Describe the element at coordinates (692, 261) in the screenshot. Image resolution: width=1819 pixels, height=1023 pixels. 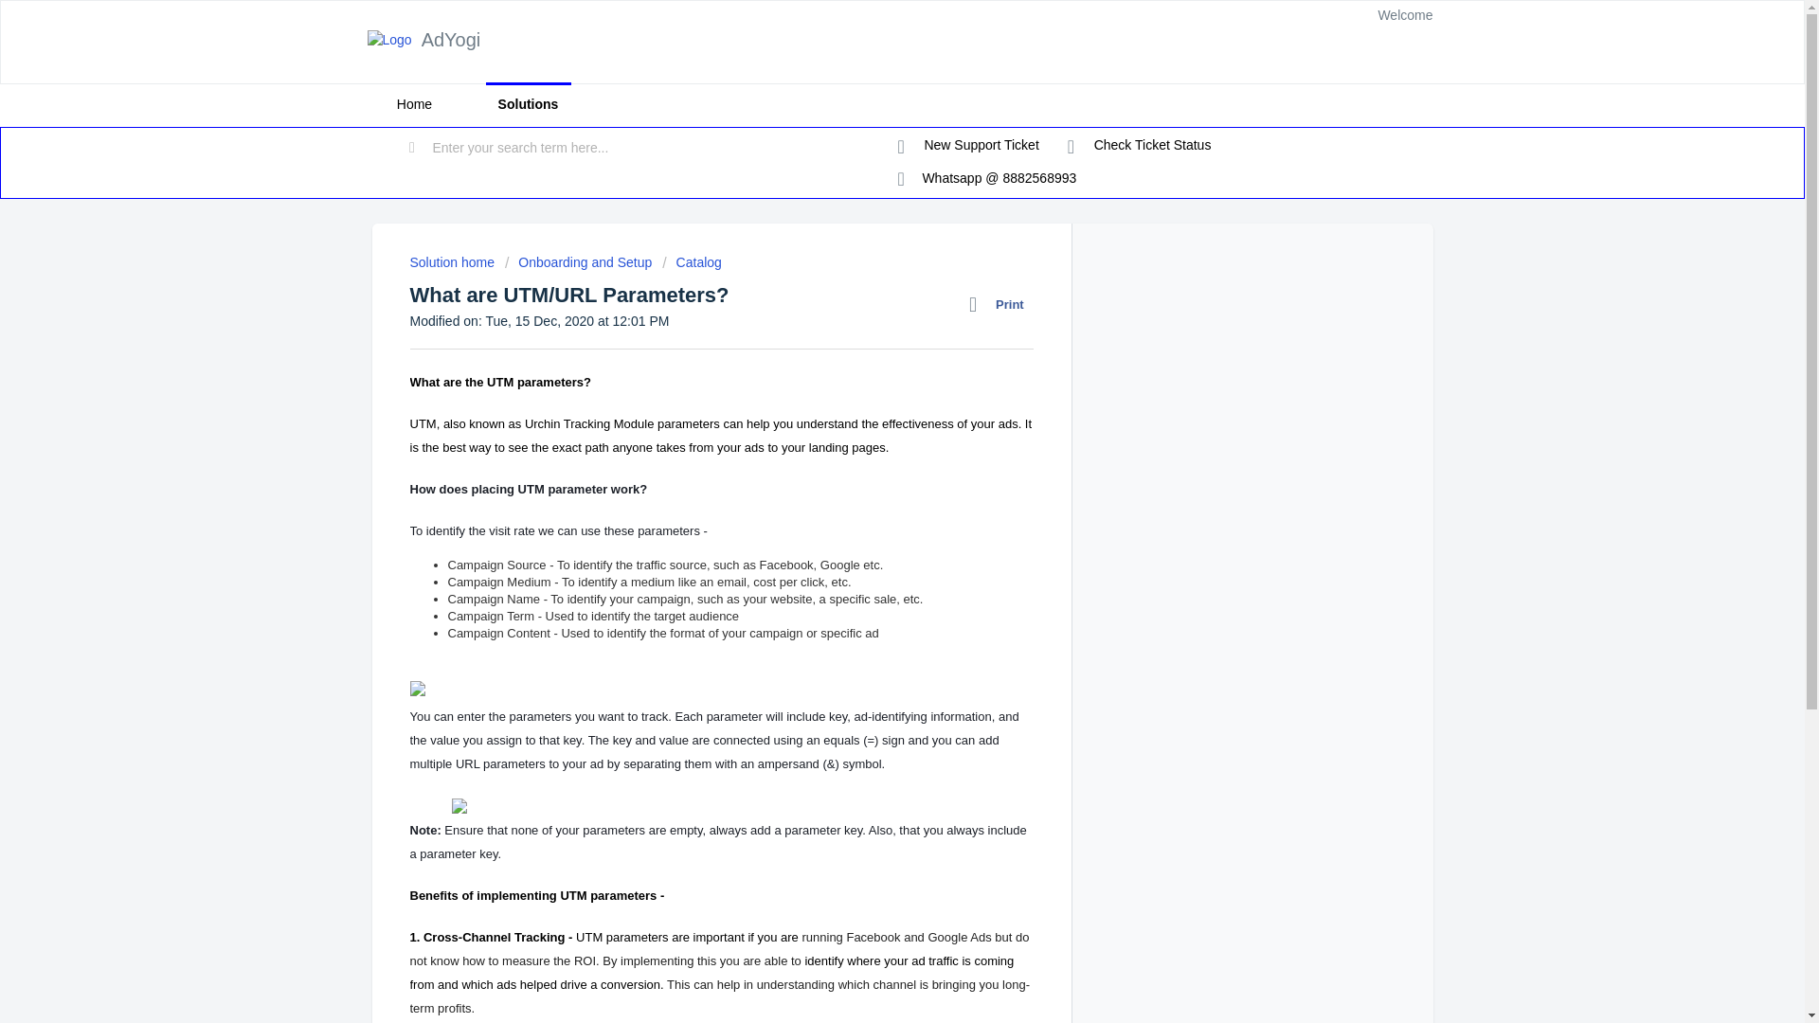
I see `Catalog` at that location.